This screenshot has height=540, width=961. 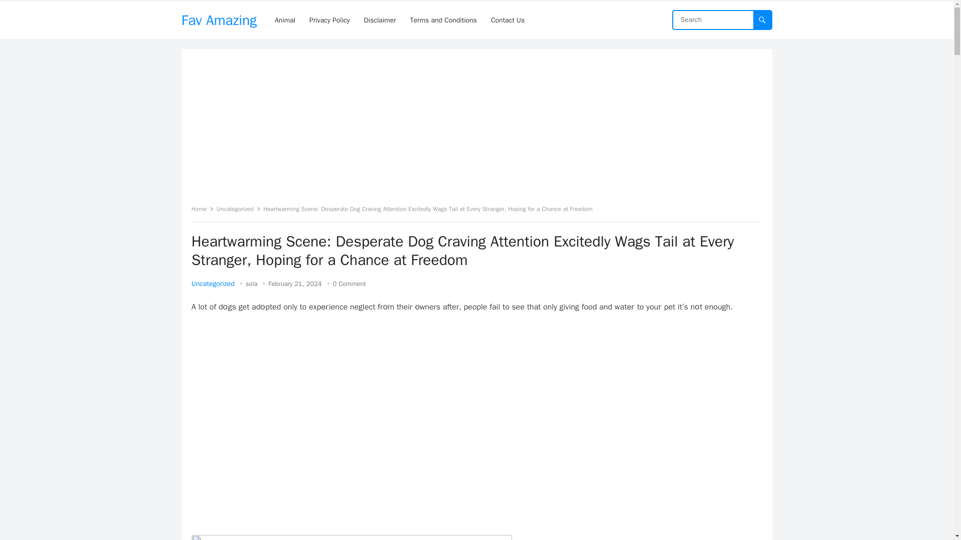 I want to click on Home, so click(x=202, y=209).